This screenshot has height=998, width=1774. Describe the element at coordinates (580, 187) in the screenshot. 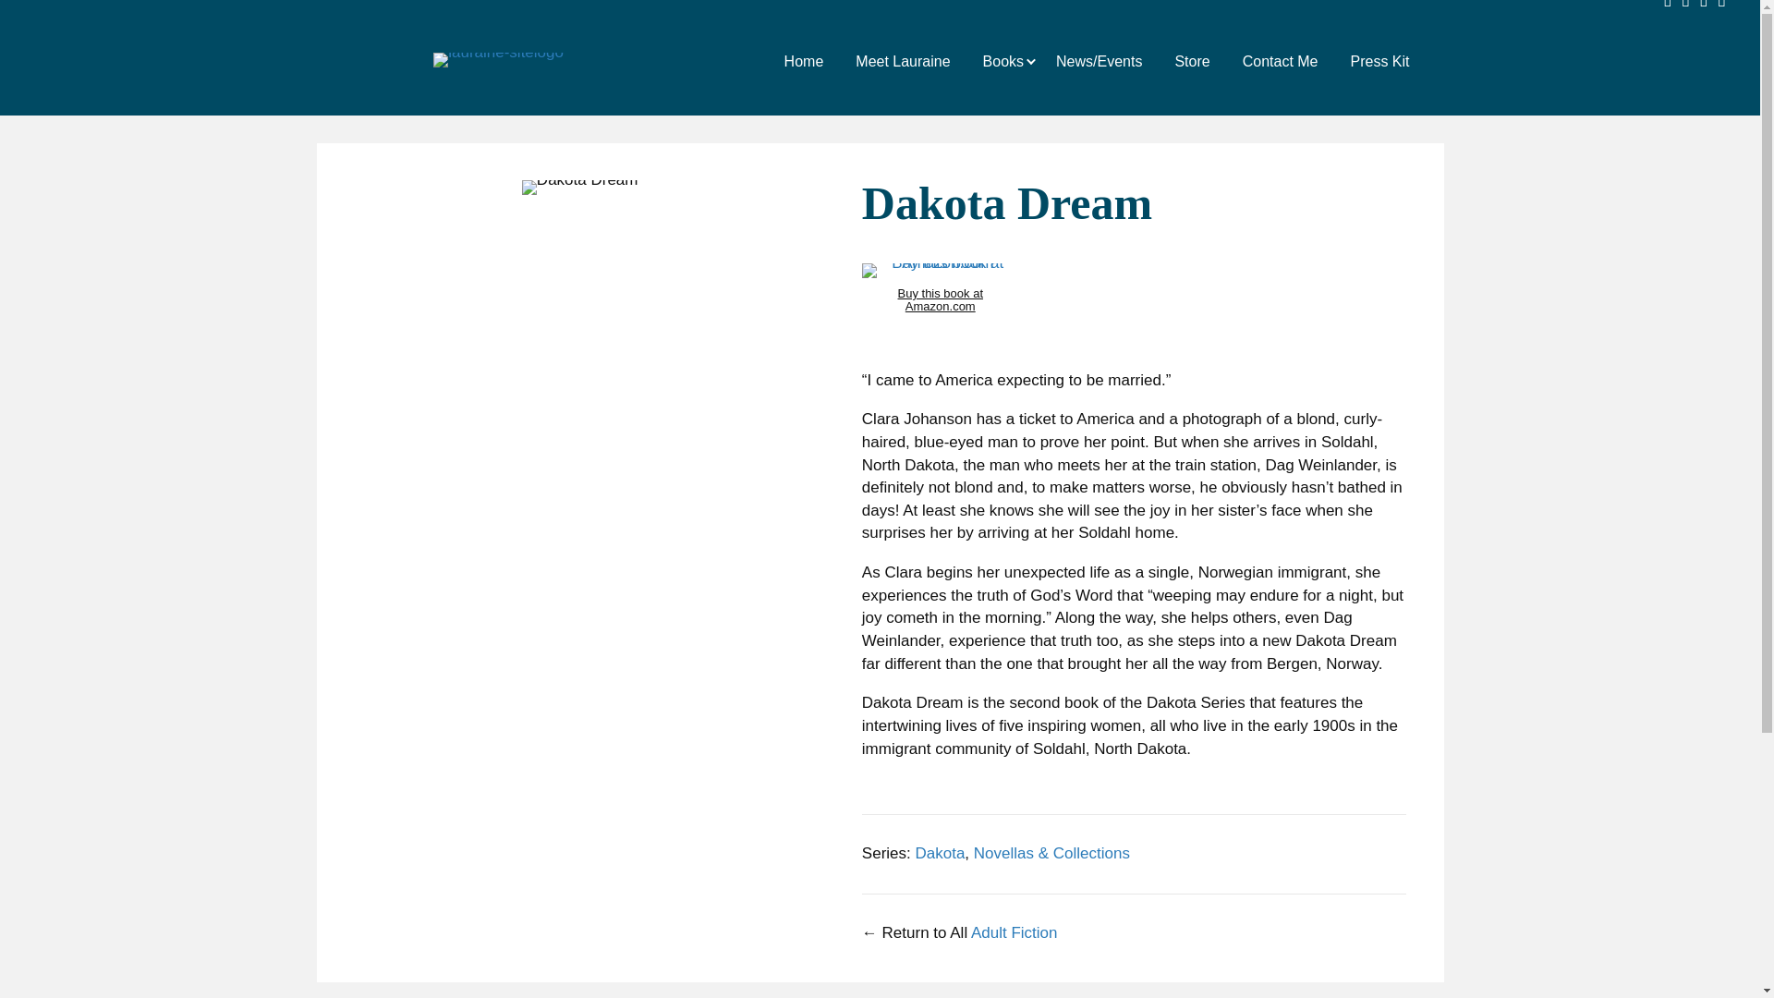

I see `Dakota Dream` at that location.